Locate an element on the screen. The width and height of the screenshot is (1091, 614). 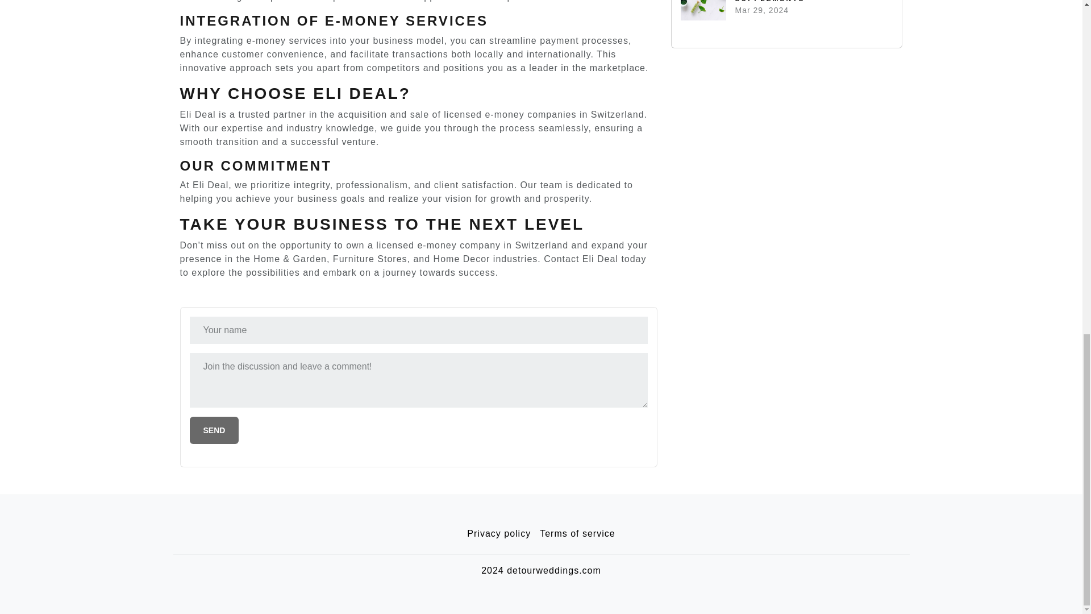
Terms of service is located at coordinates (577, 534).